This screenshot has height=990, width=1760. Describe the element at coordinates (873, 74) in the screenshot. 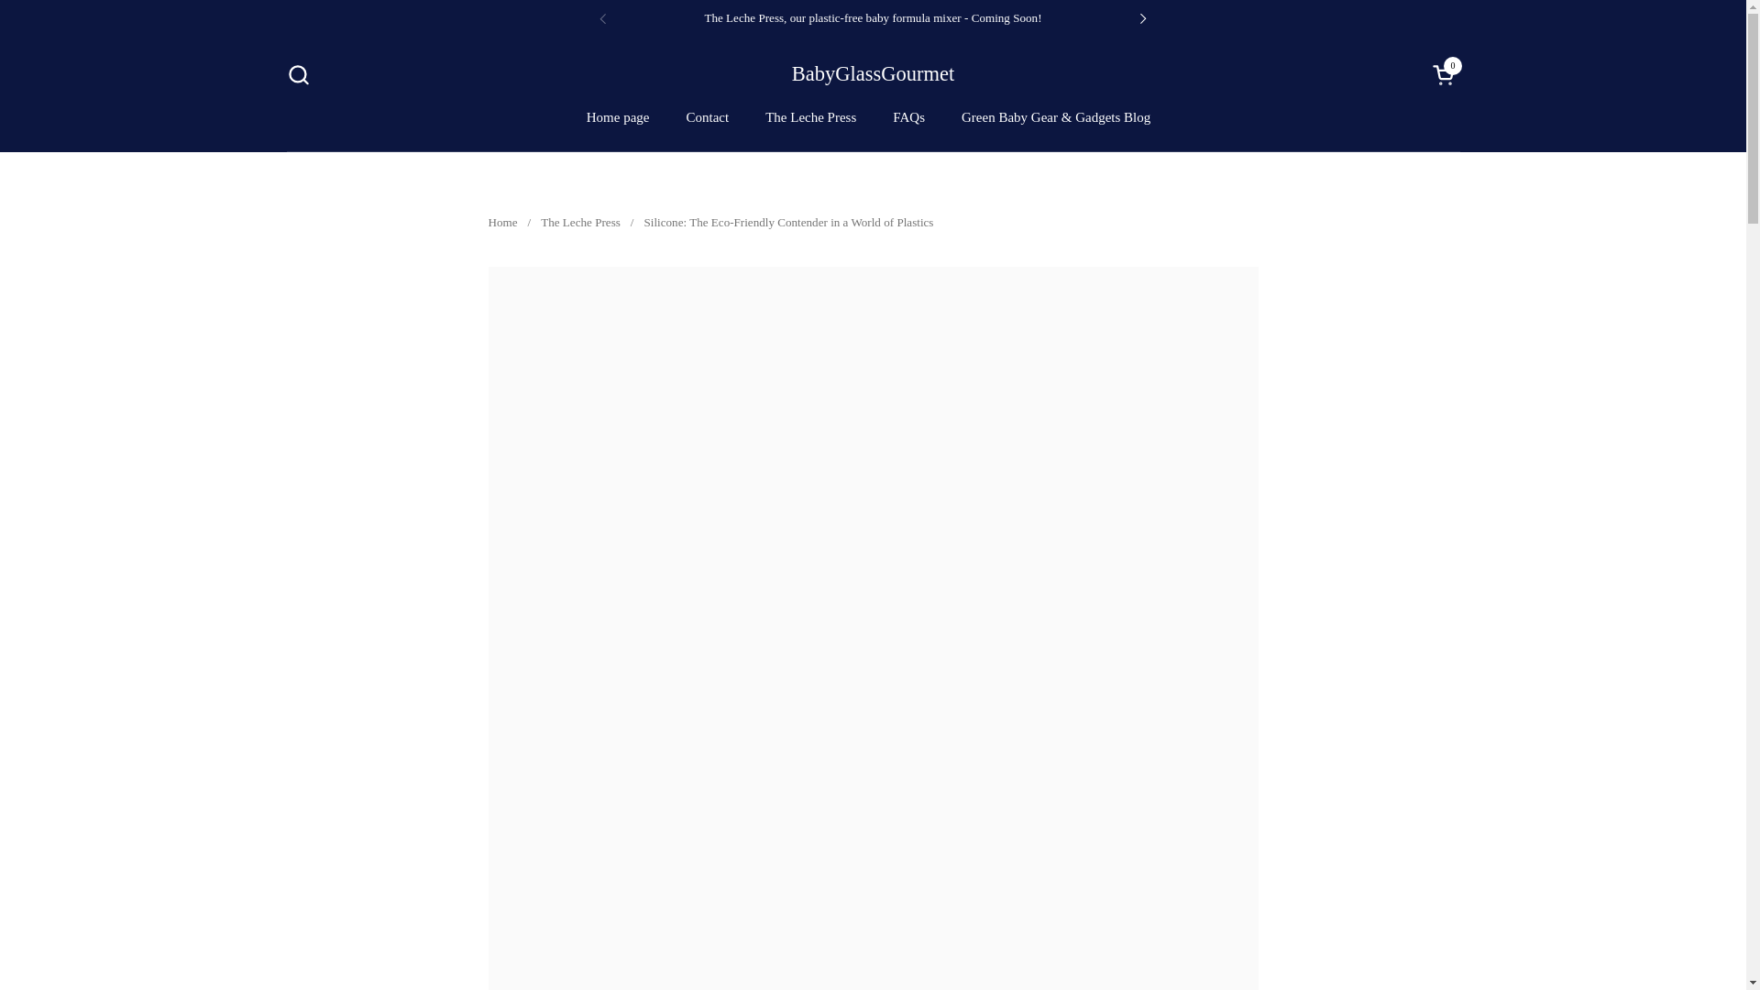

I see `Skip to content` at that location.